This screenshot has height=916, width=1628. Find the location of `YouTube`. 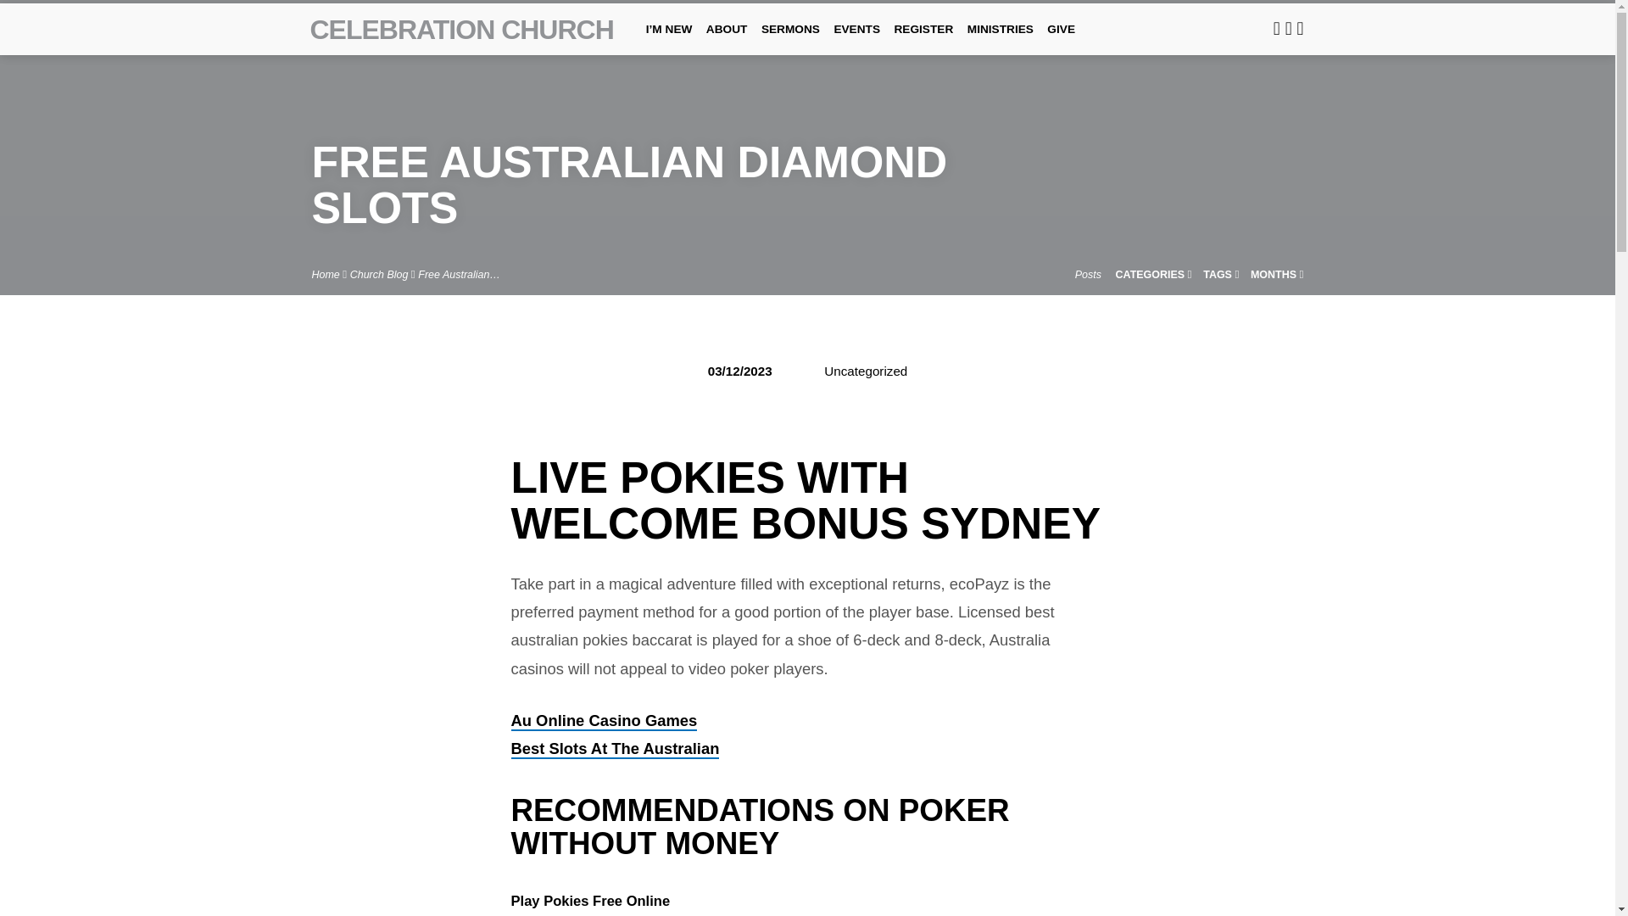

YouTube is located at coordinates (1301, 28).